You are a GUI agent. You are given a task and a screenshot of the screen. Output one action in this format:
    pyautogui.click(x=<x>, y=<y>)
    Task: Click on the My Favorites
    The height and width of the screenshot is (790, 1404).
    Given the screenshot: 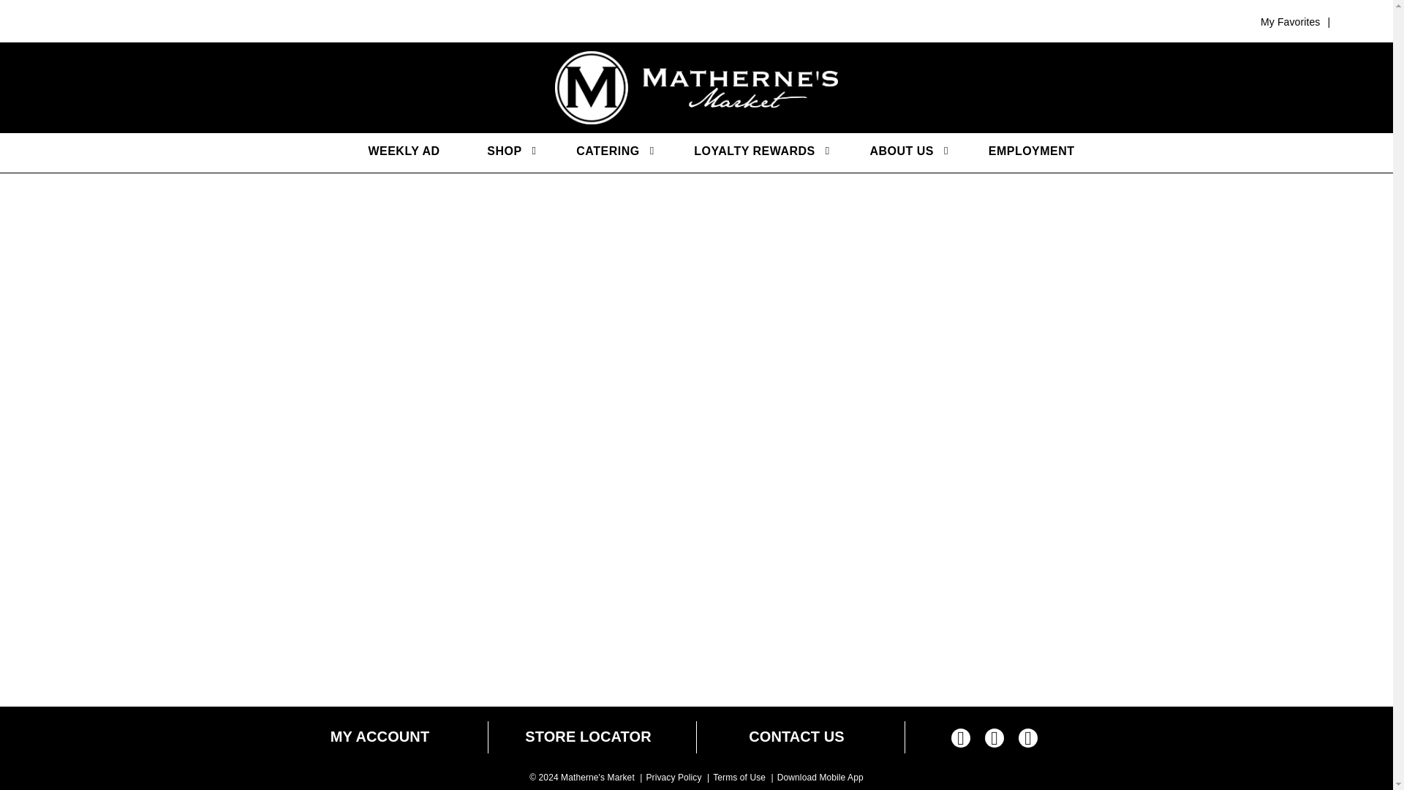 What is the action you would take?
    pyautogui.click(x=1290, y=21)
    